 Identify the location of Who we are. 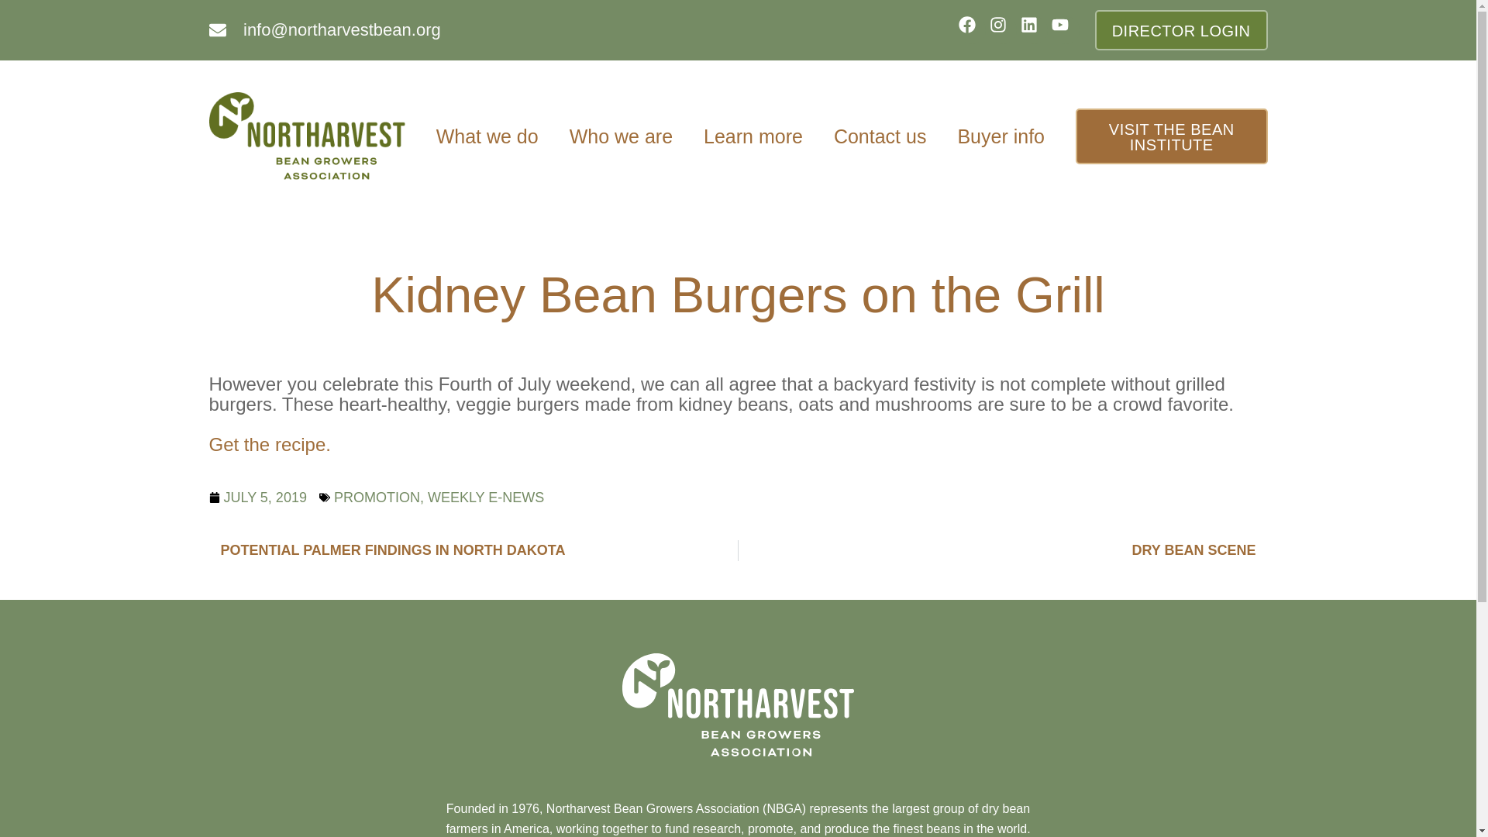
(620, 136).